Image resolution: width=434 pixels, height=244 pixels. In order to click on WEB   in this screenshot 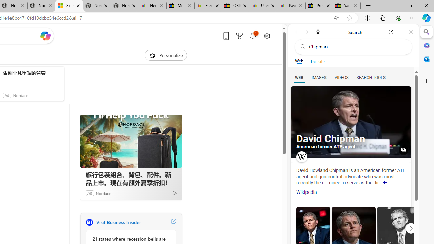, I will do `click(299, 77)`.